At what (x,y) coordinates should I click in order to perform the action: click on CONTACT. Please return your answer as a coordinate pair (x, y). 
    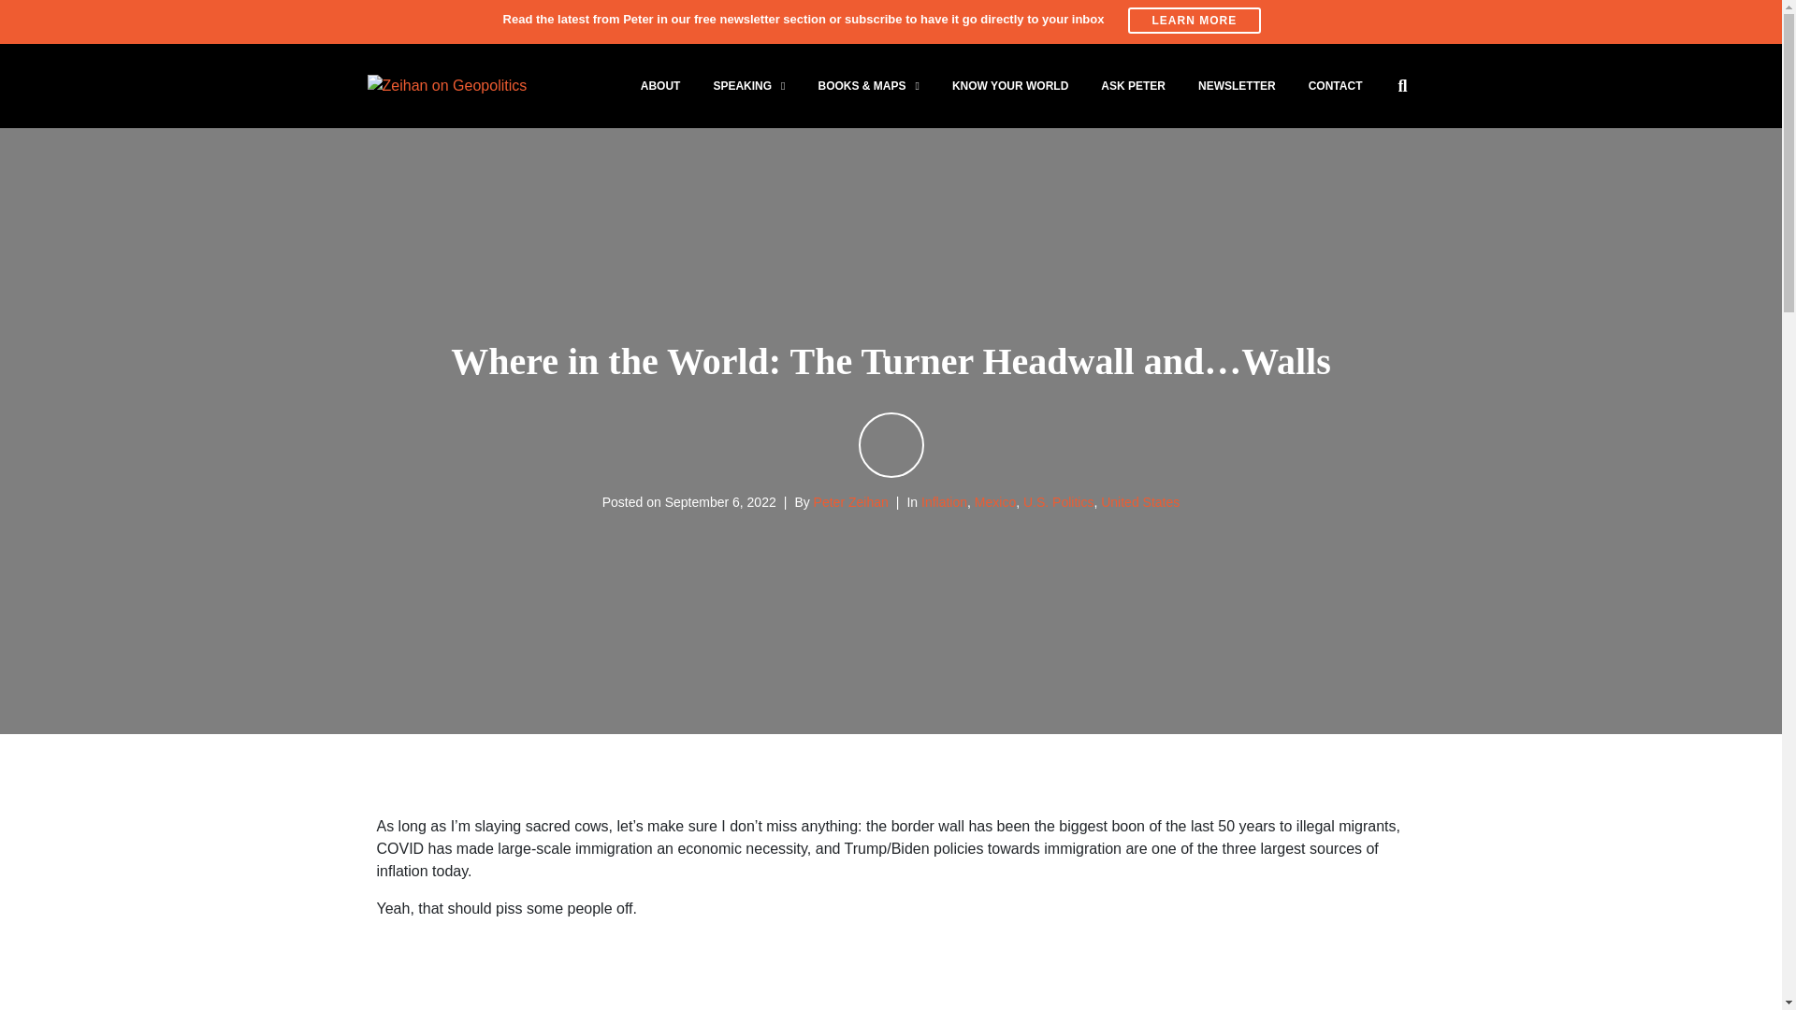
    Looking at the image, I should click on (1335, 85).